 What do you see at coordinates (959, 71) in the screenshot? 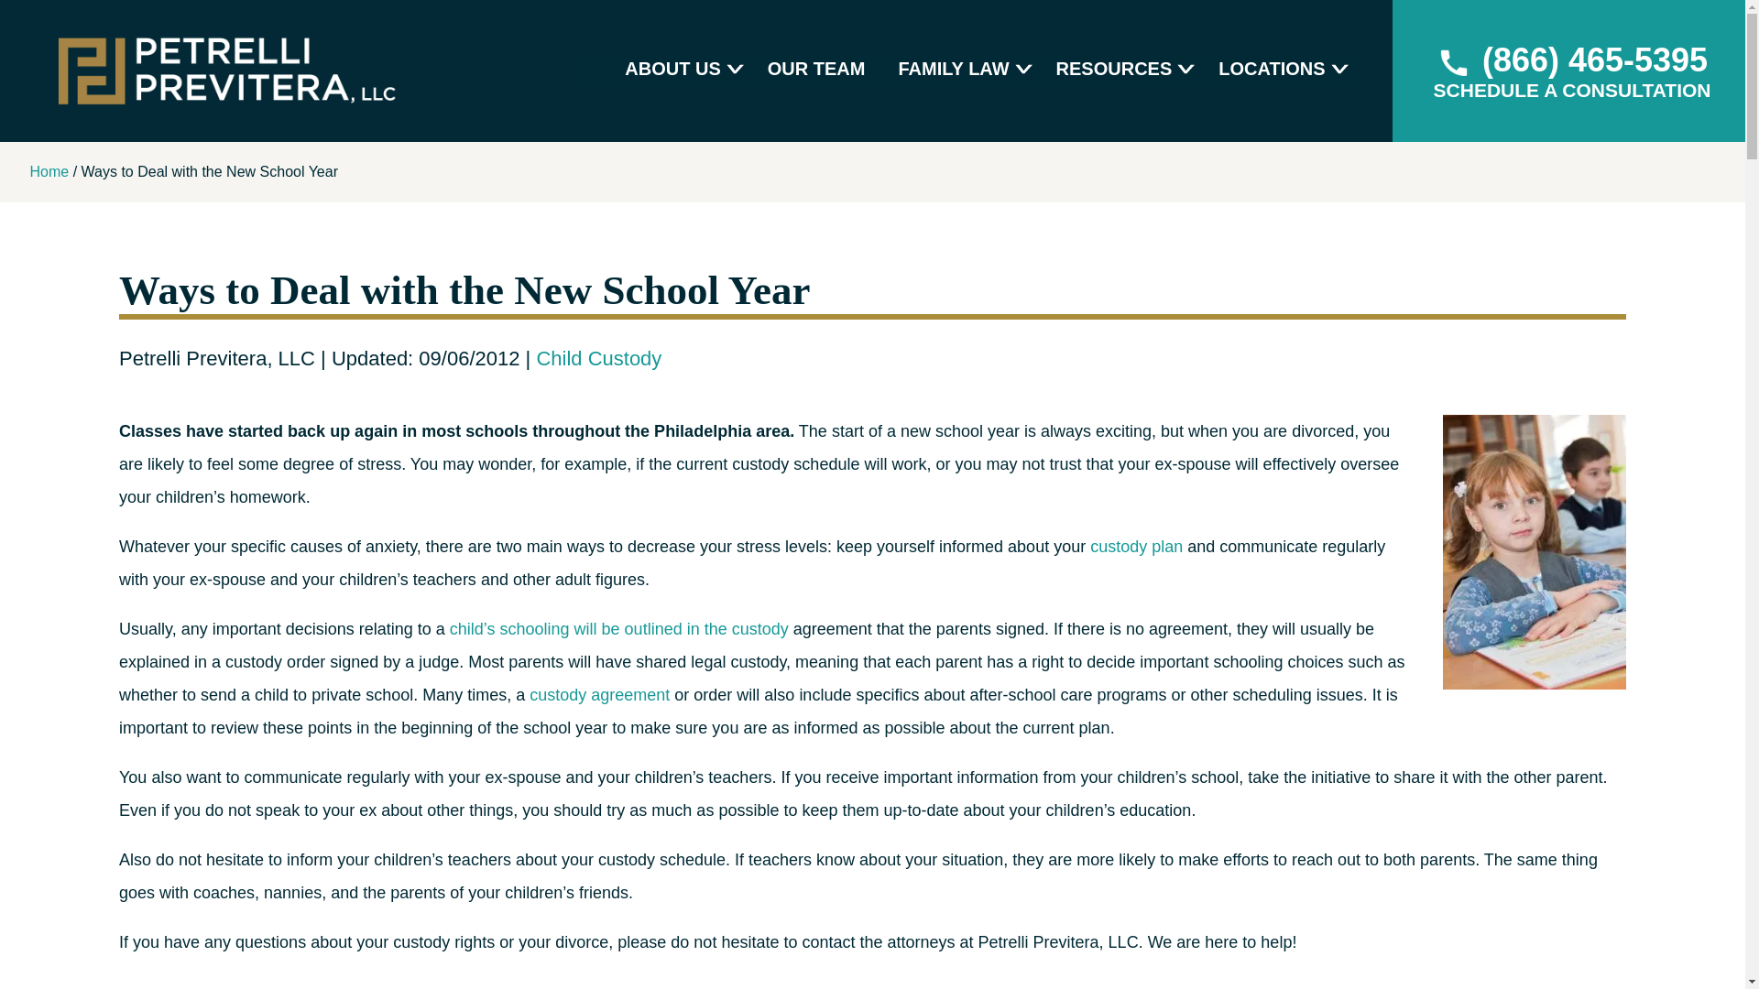
I see `FAMILY LAW` at bounding box center [959, 71].